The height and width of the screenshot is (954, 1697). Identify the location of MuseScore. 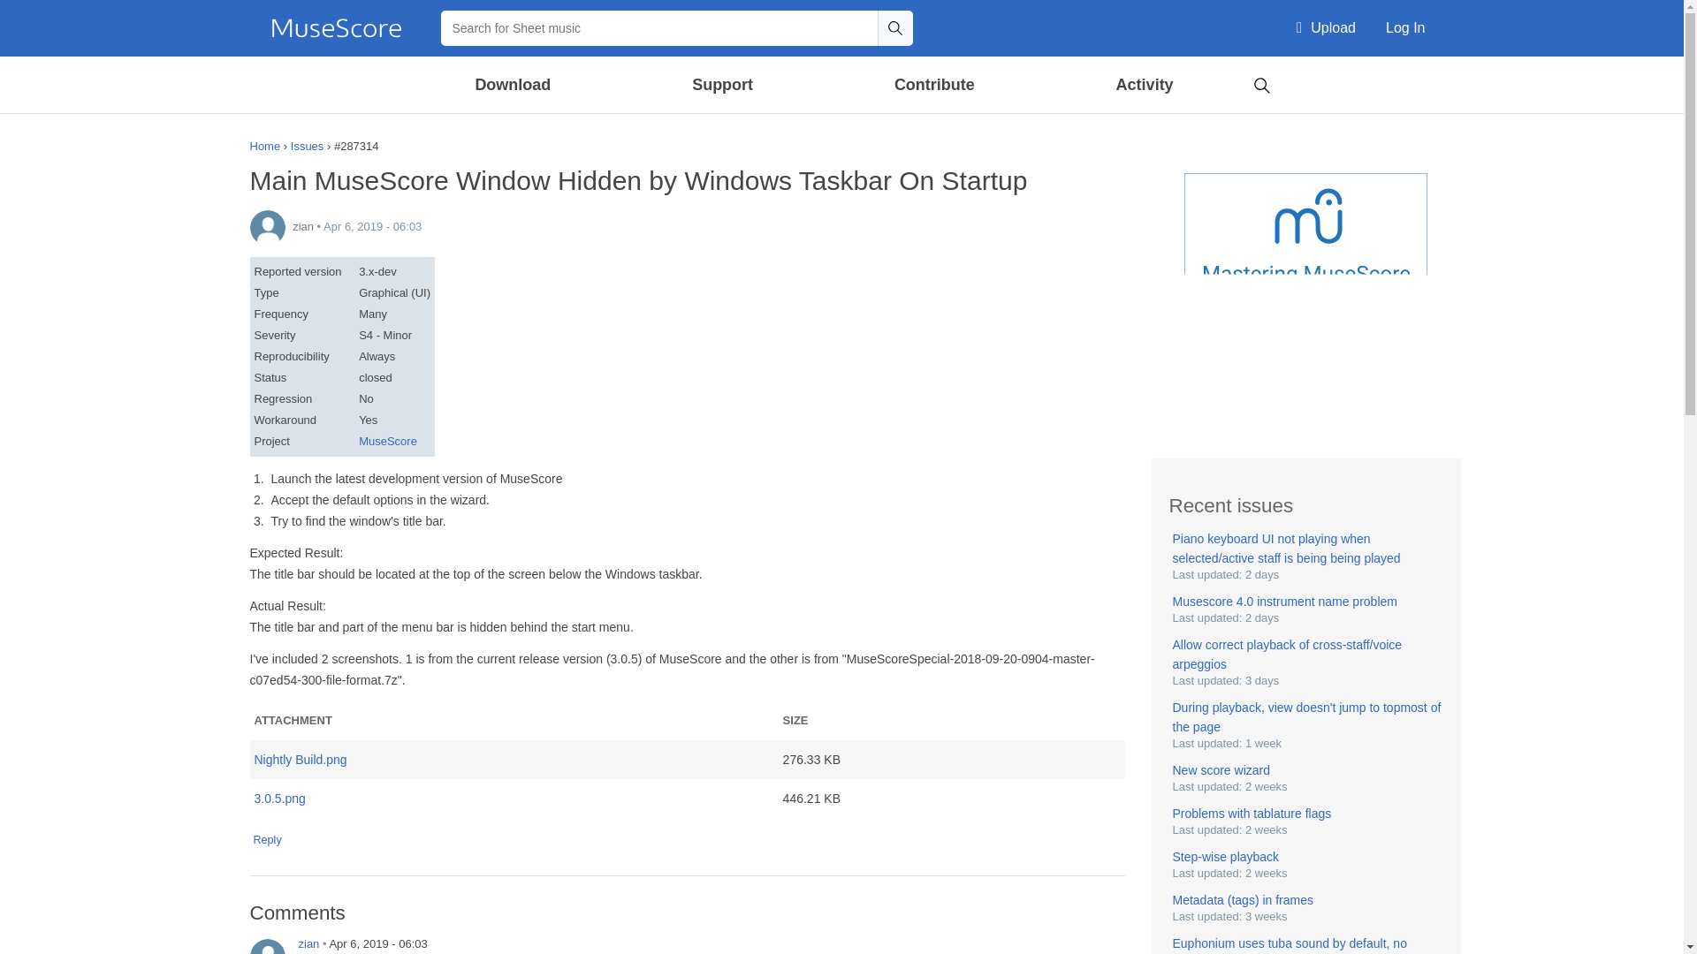
(336, 28).